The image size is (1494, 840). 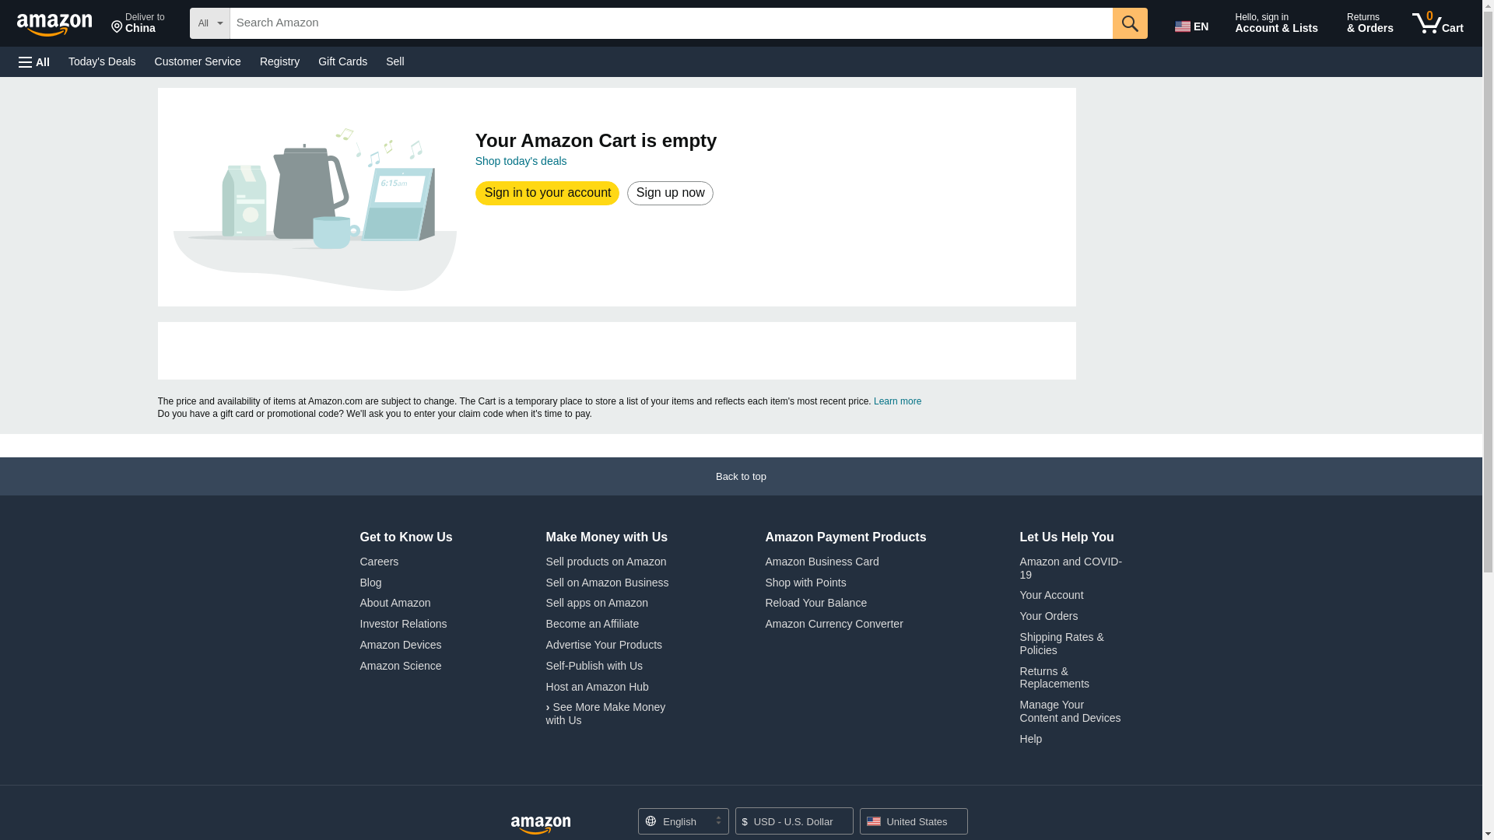 What do you see at coordinates (598, 686) in the screenshot?
I see `Host an Amazon Hub` at bounding box center [598, 686].